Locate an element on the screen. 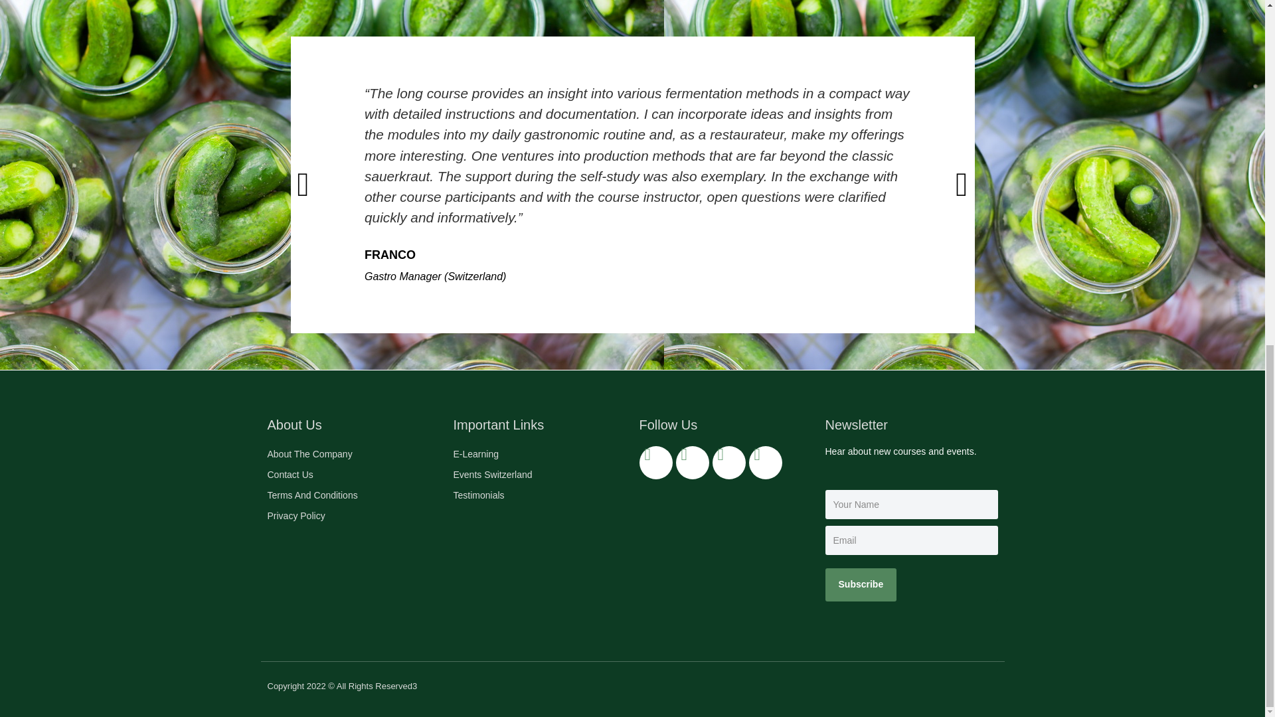 The width and height of the screenshot is (1275, 717). Testimonials is located at coordinates (539, 496).